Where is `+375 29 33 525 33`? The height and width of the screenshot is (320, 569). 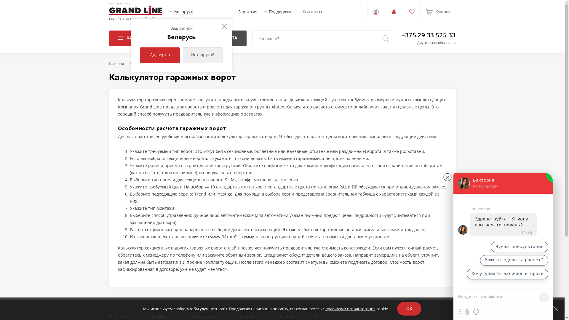
+375 29 33 525 33 is located at coordinates (429, 35).